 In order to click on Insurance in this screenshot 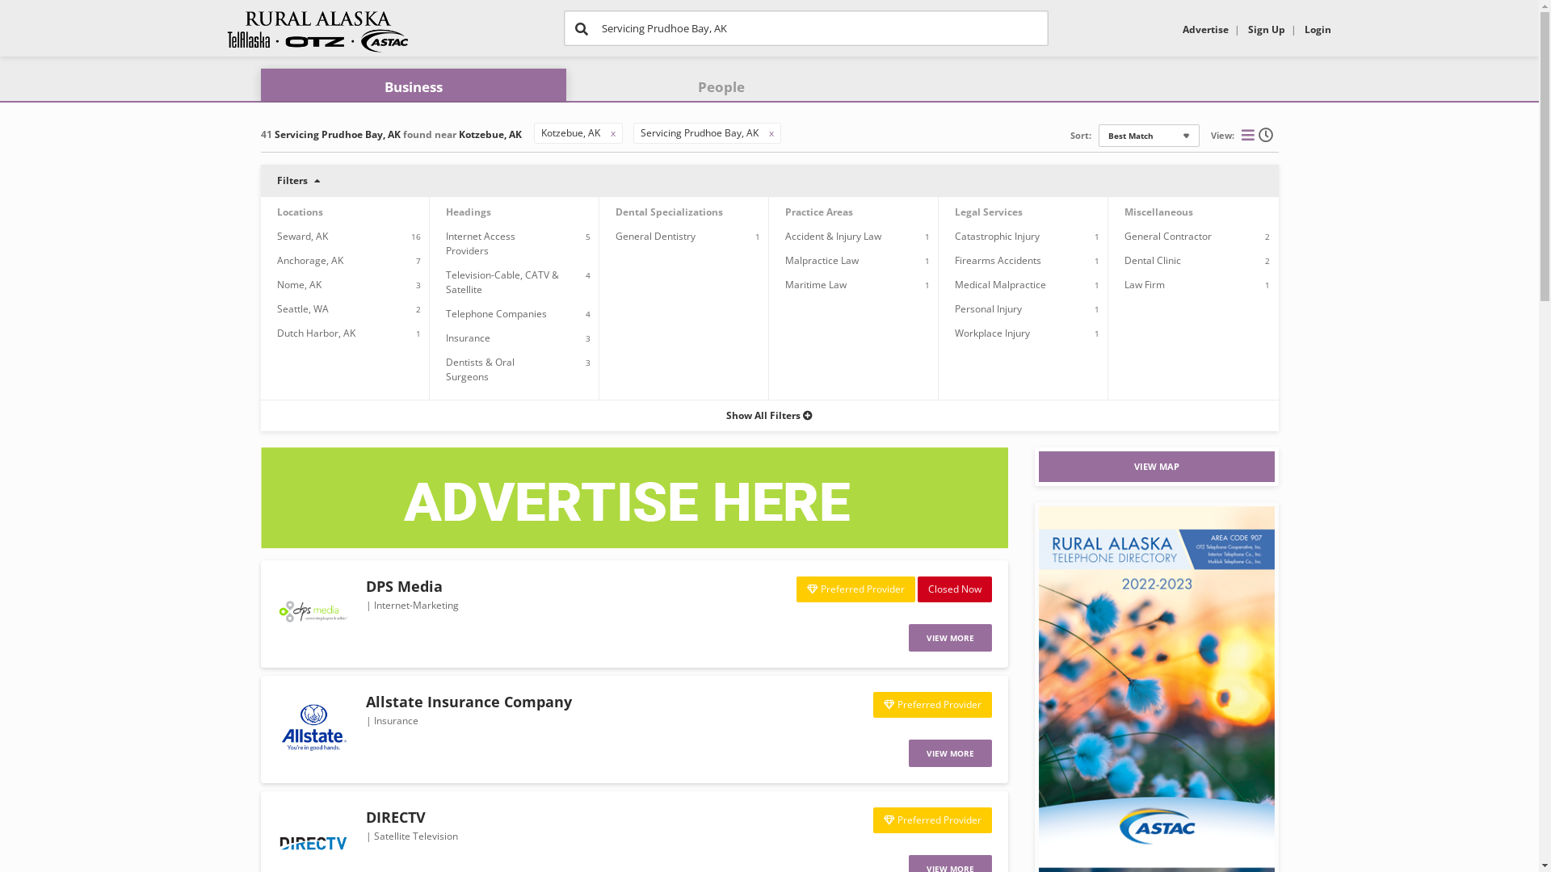, I will do `click(469, 337)`.